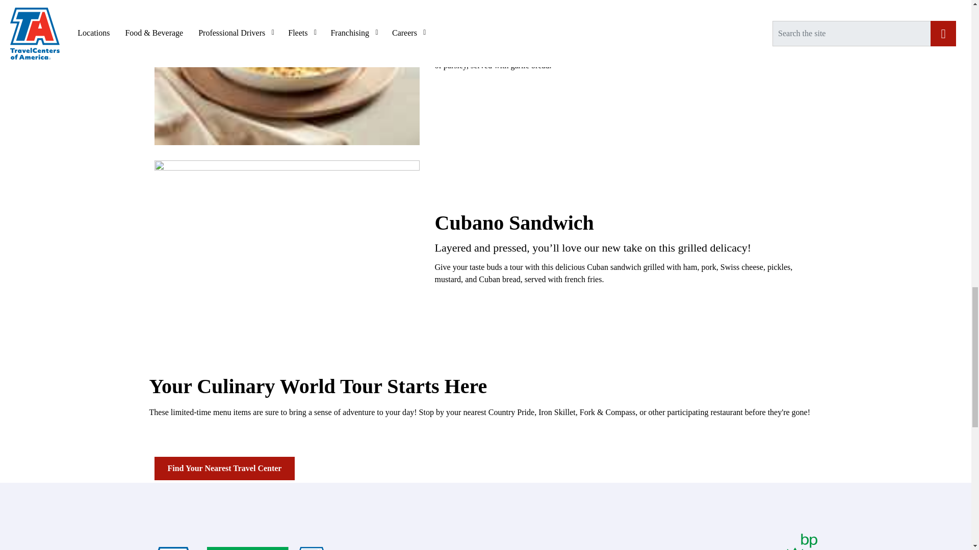  What do you see at coordinates (224, 469) in the screenshot?
I see `Find Your Nearest Travel Center` at bounding box center [224, 469].